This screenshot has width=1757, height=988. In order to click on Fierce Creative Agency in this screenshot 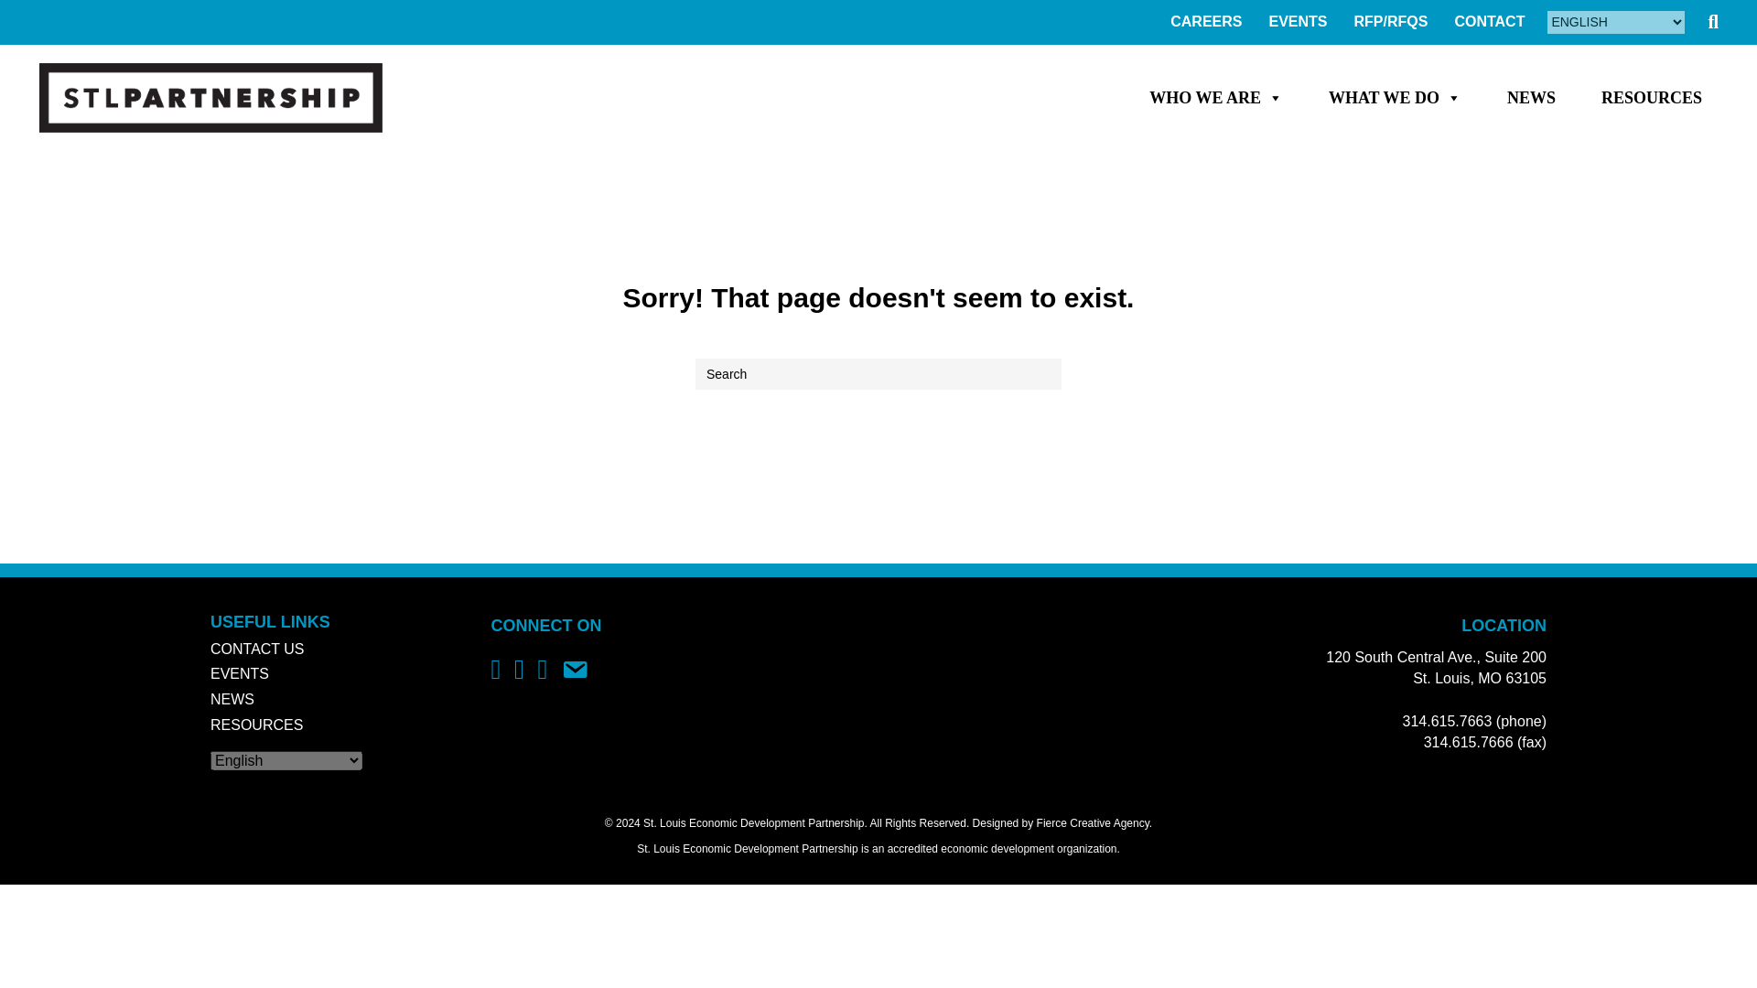, I will do `click(1093, 823)`.